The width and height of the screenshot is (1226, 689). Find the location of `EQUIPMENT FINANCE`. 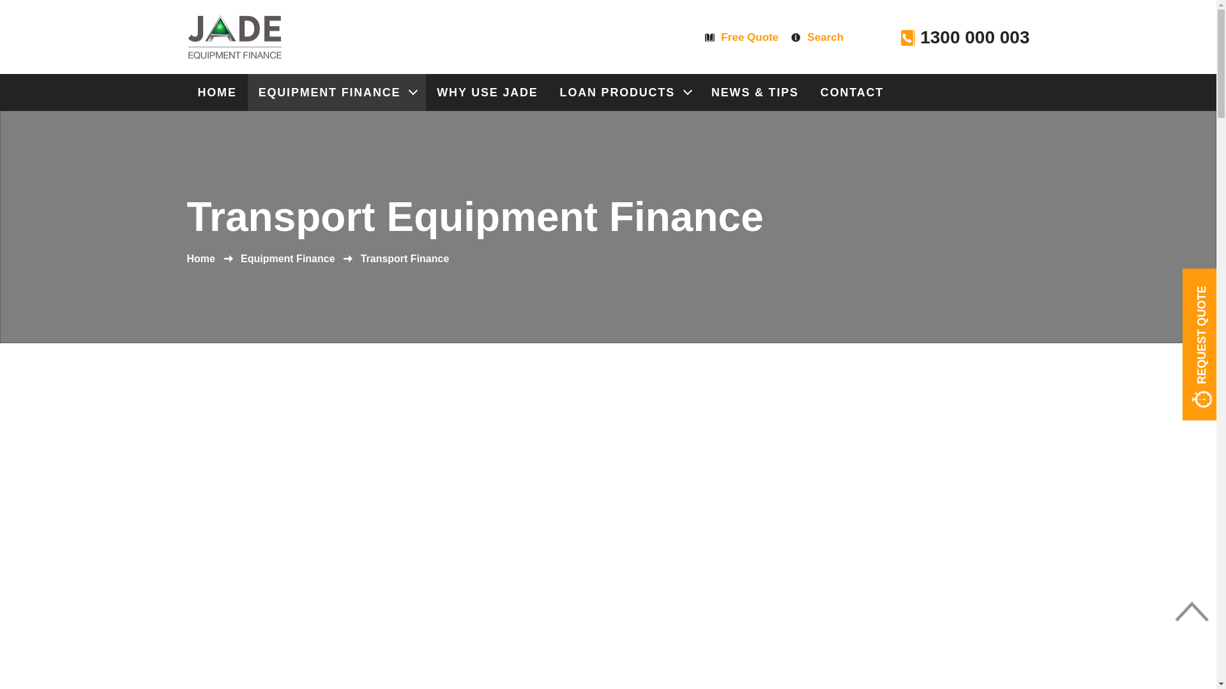

EQUIPMENT FINANCE is located at coordinates (337, 93).